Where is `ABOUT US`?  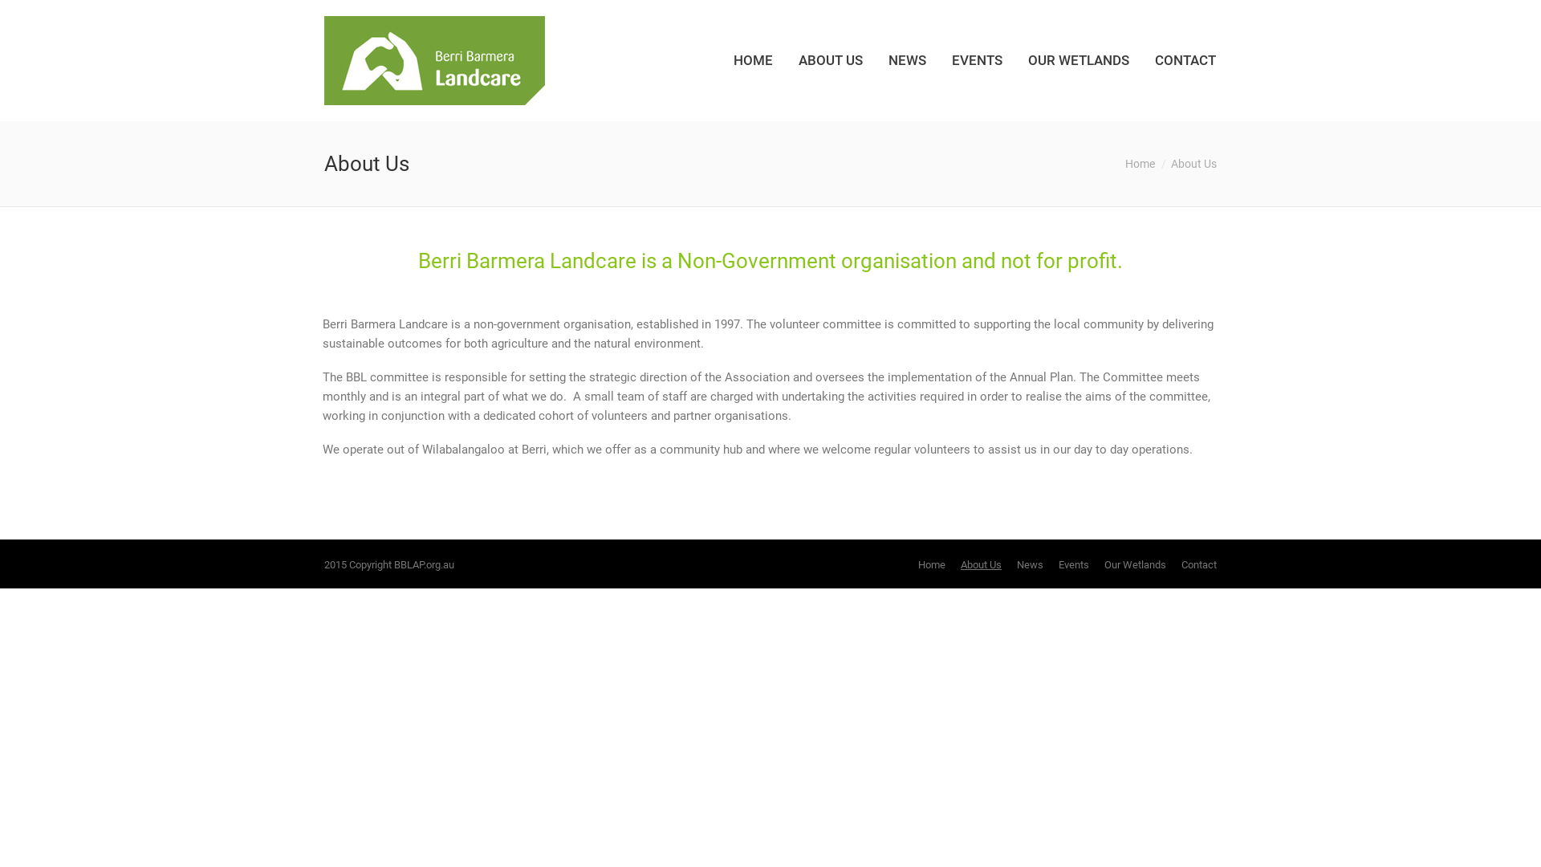 ABOUT US is located at coordinates (831, 61).